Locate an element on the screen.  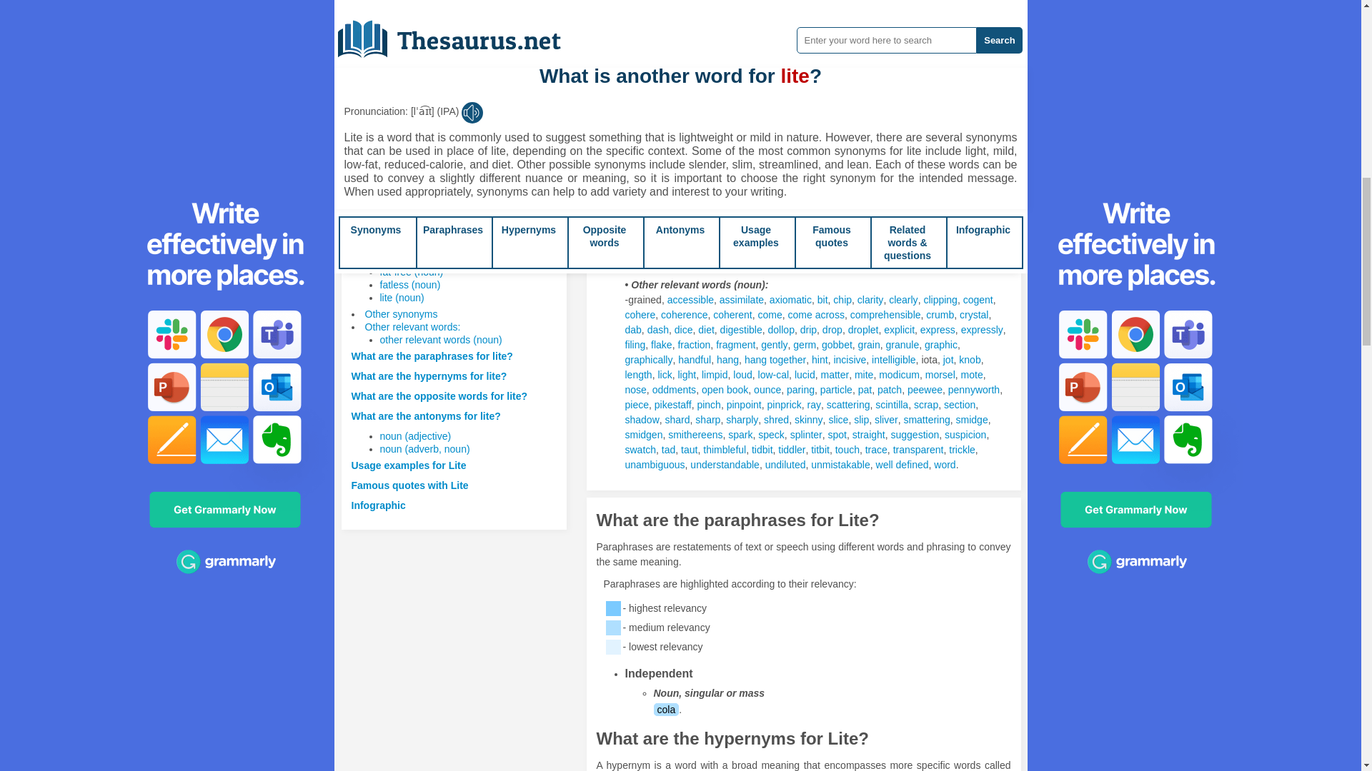
nonfat is located at coordinates (638, 114).